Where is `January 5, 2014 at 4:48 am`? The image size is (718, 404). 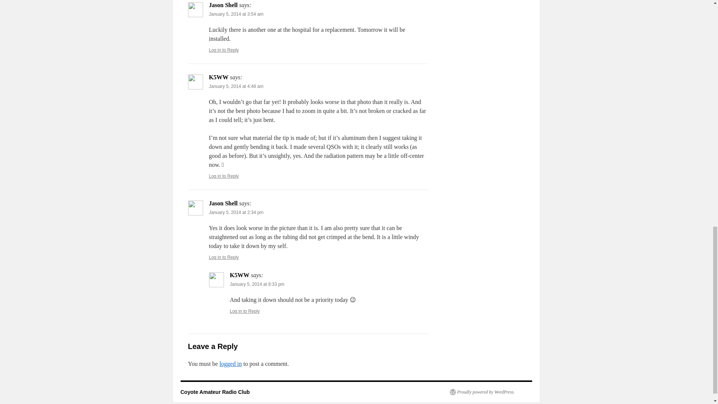
January 5, 2014 at 4:48 am is located at coordinates (236, 86).